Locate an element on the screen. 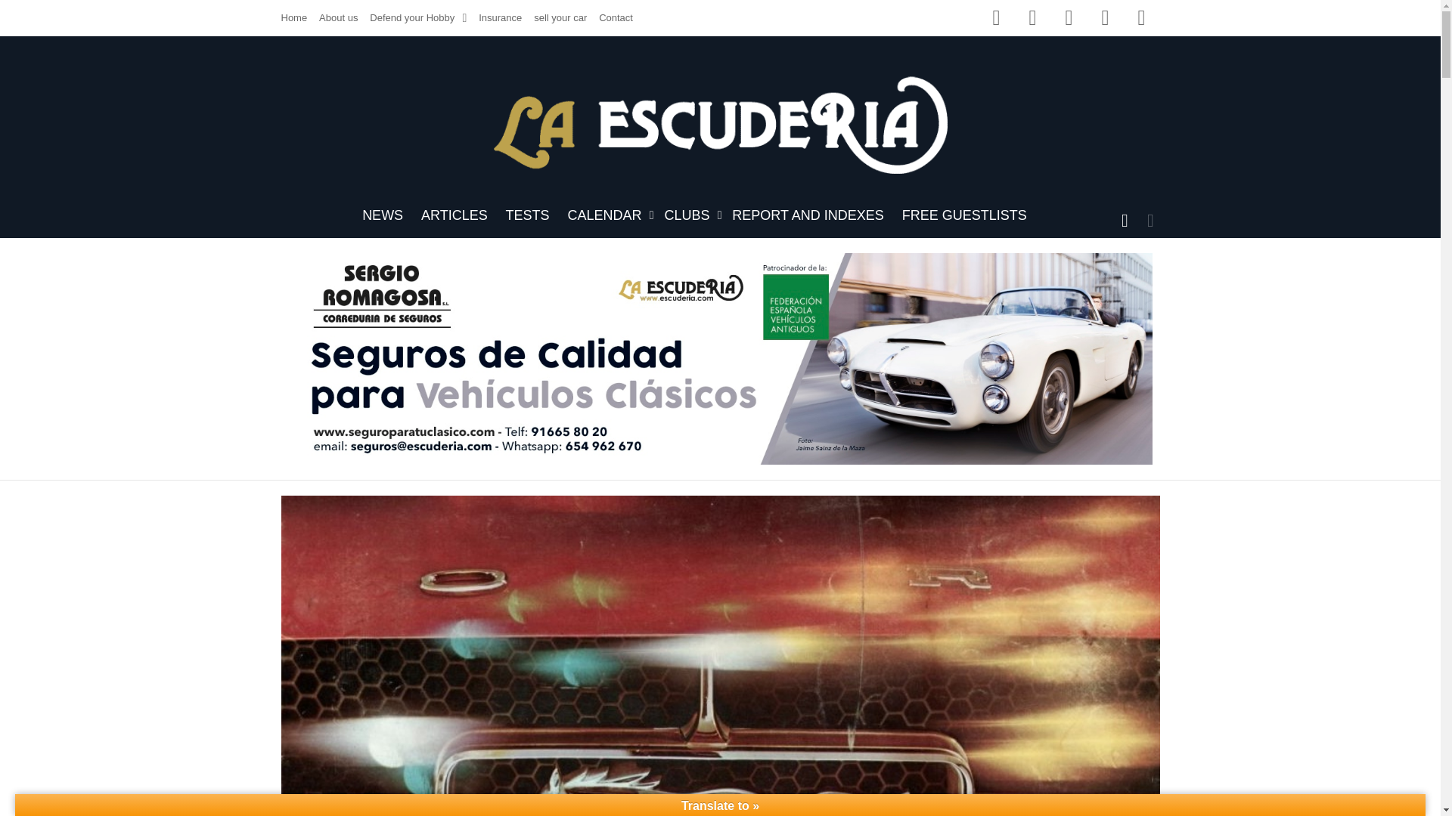  About us is located at coordinates (338, 17).